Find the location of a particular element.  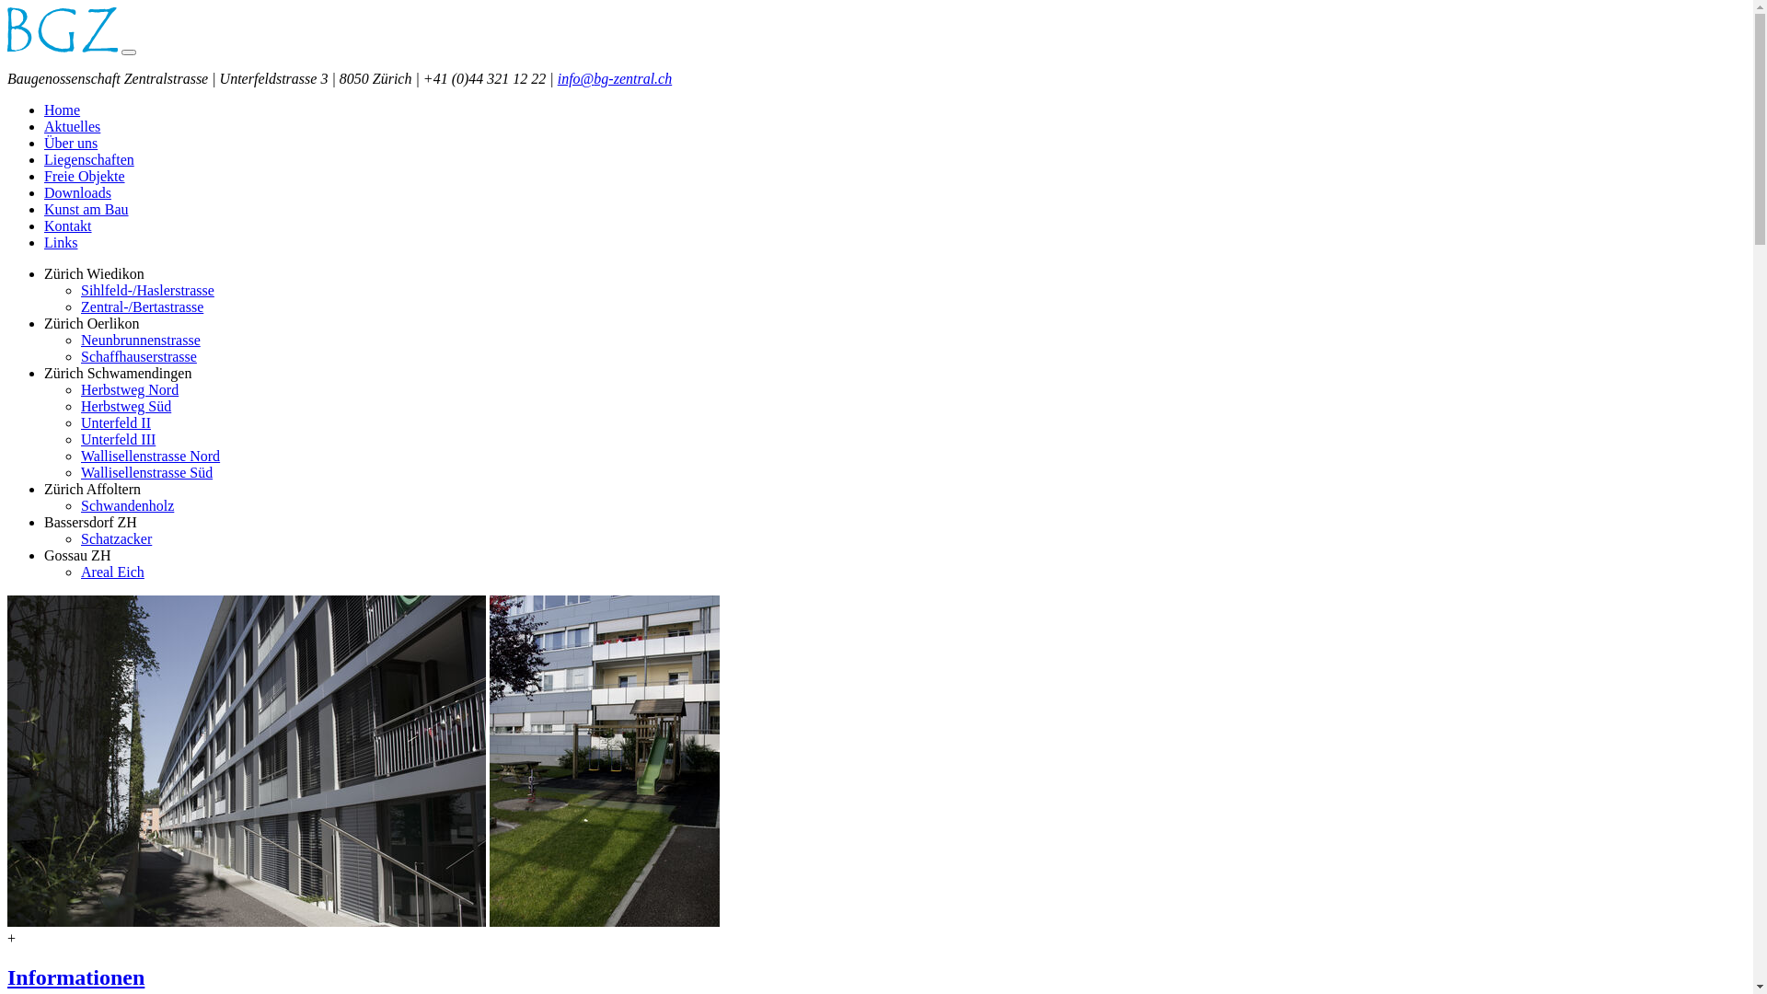

Schwandenholz is located at coordinates (127, 506).